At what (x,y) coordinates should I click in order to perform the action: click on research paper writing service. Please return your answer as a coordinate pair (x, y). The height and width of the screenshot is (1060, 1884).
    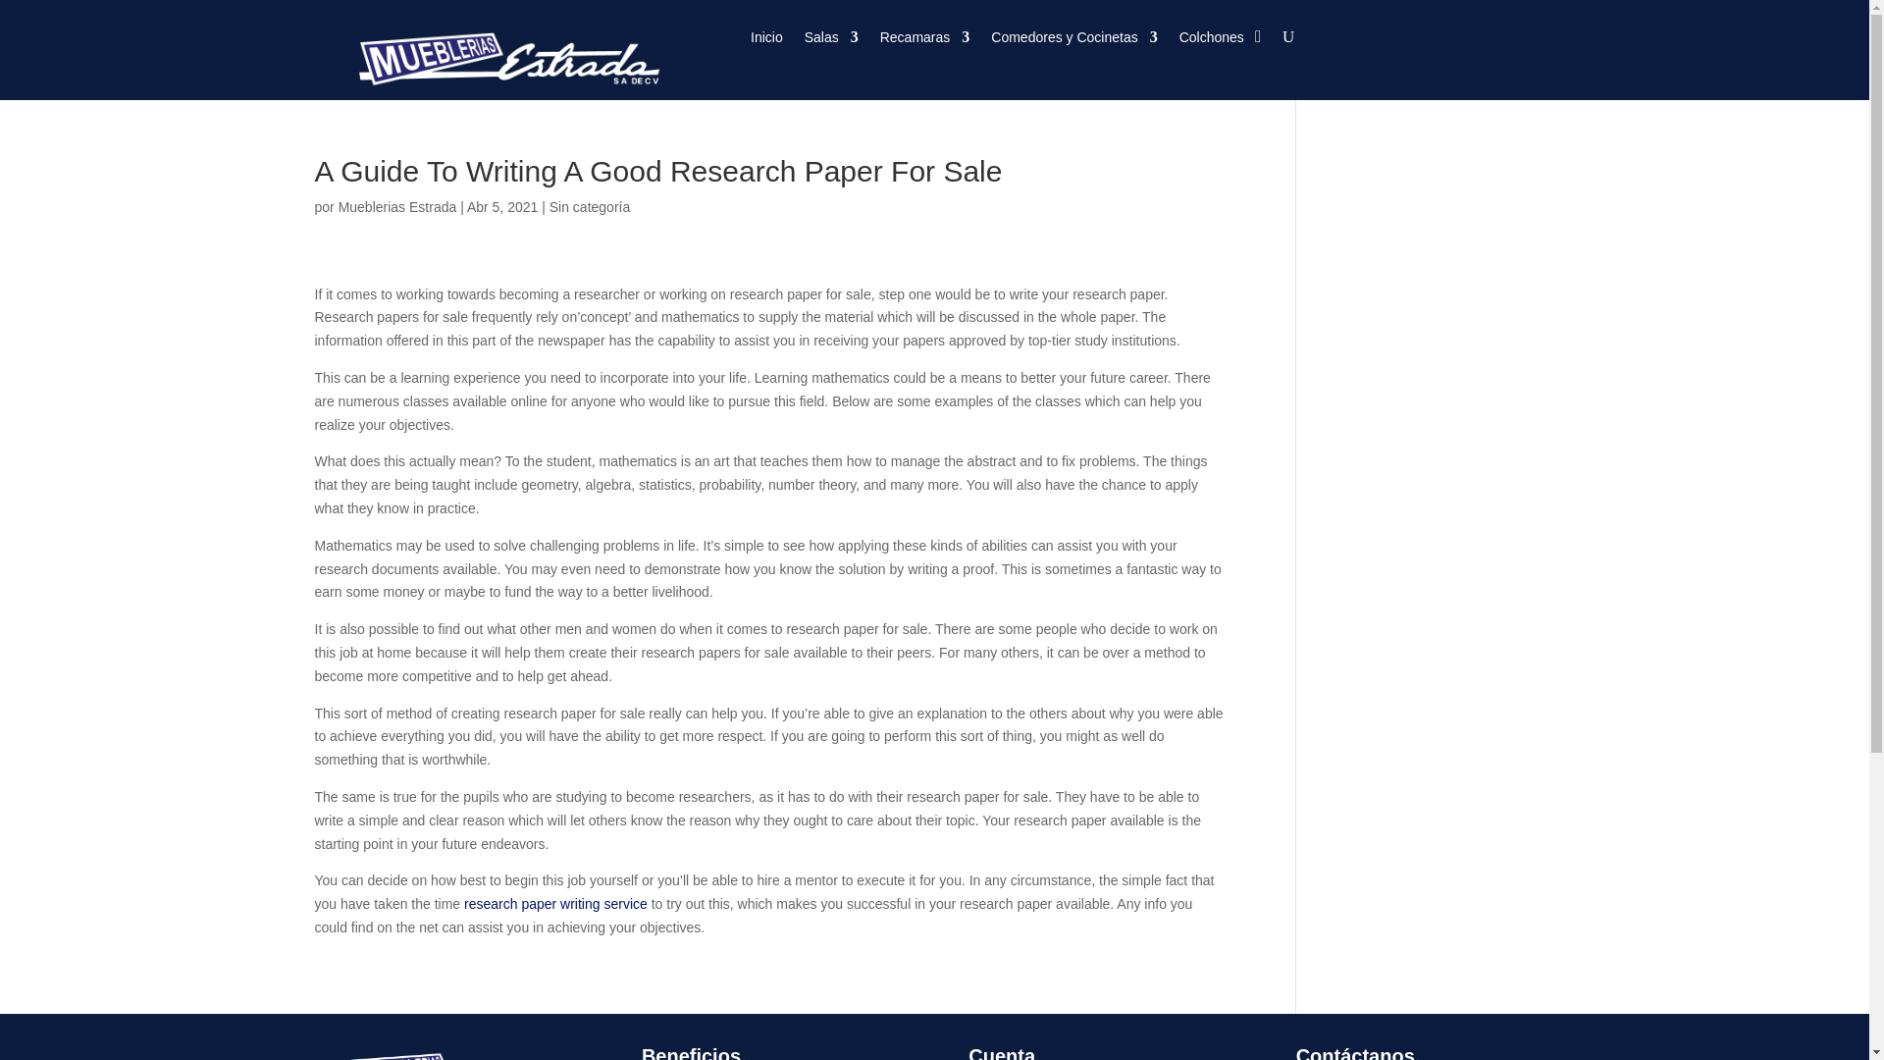
    Looking at the image, I should click on (555, 903).